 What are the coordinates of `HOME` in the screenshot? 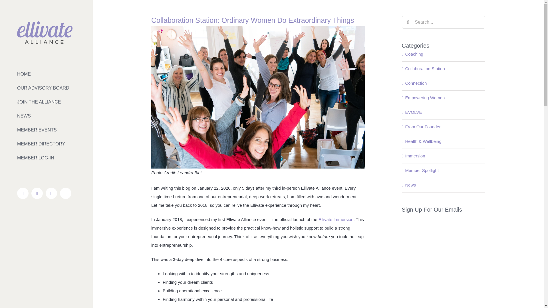 It's located at (46, 74).